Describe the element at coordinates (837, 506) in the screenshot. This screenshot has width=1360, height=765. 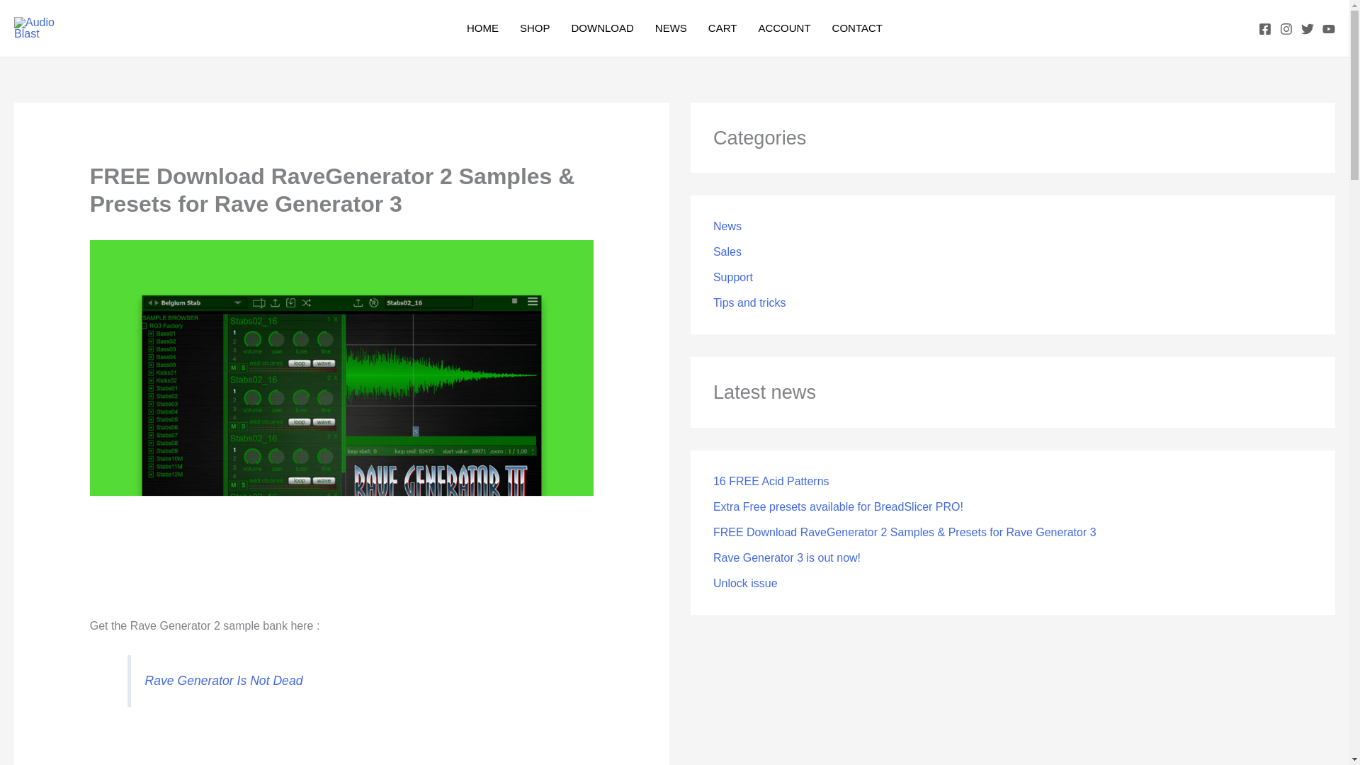
I see `Extra Free presets available for BreadSlicer PRO!` at that location.